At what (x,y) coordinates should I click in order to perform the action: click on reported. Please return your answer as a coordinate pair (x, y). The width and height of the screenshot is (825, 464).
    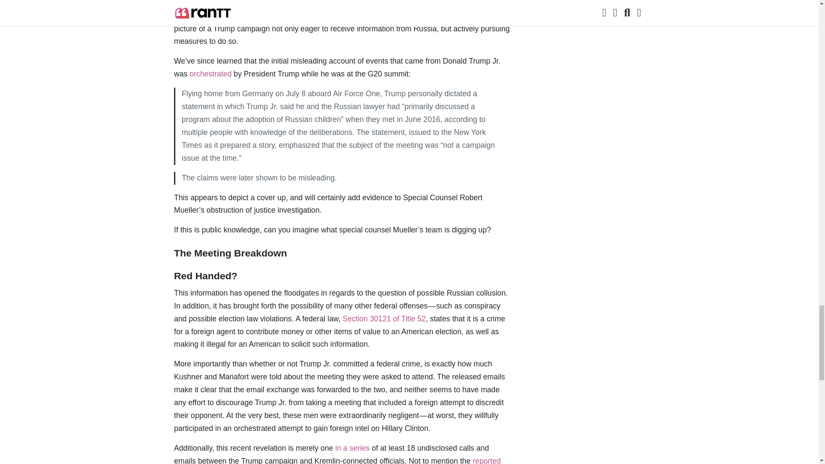
    Looking at the image, I should click on (404, 3).